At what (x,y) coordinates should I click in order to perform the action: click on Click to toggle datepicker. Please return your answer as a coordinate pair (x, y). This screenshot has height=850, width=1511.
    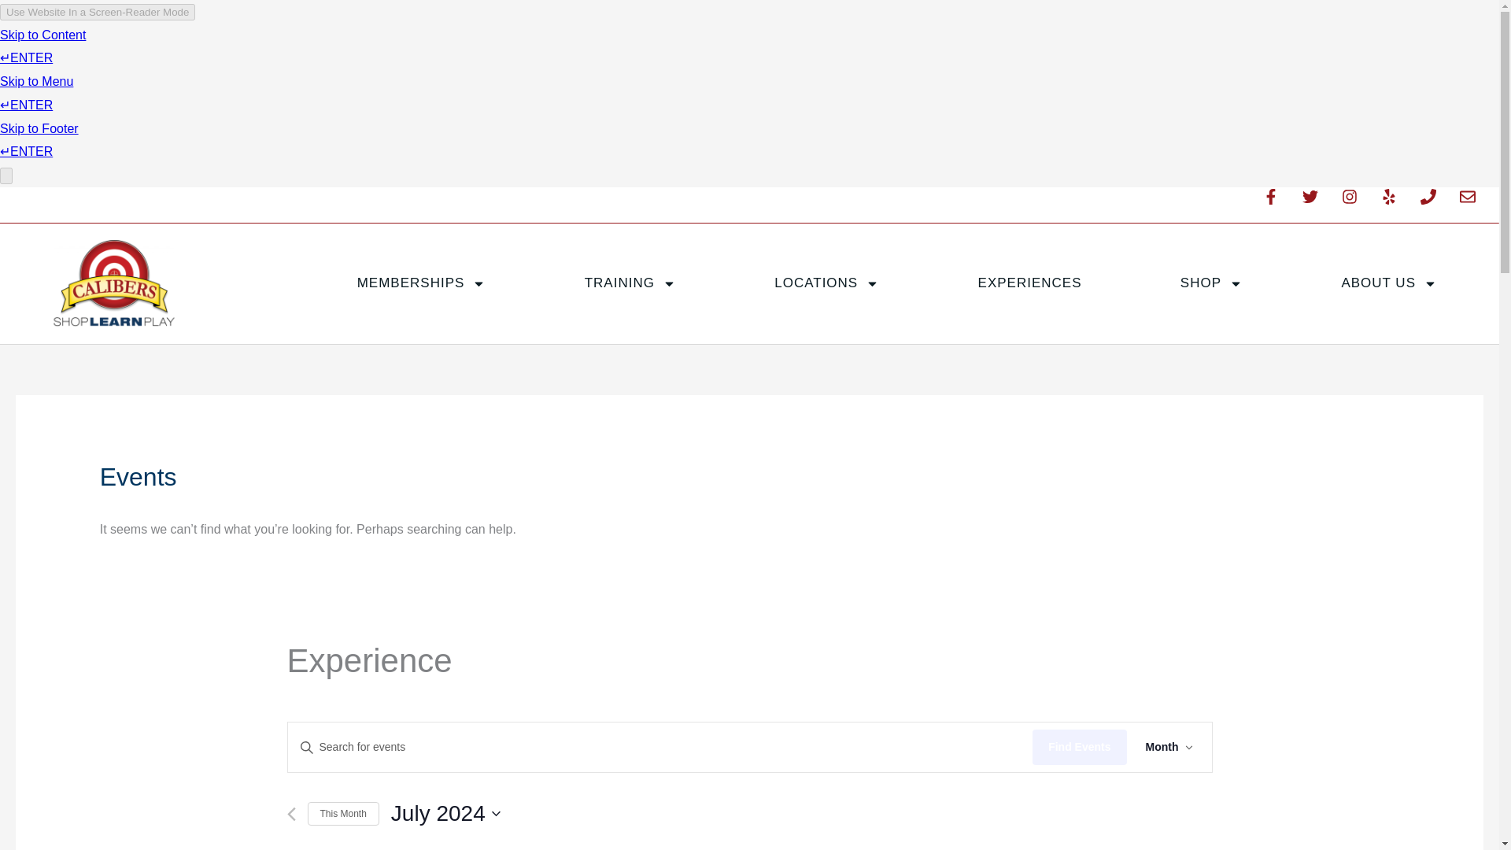
    Looking at the image, I should click on (445, 814).